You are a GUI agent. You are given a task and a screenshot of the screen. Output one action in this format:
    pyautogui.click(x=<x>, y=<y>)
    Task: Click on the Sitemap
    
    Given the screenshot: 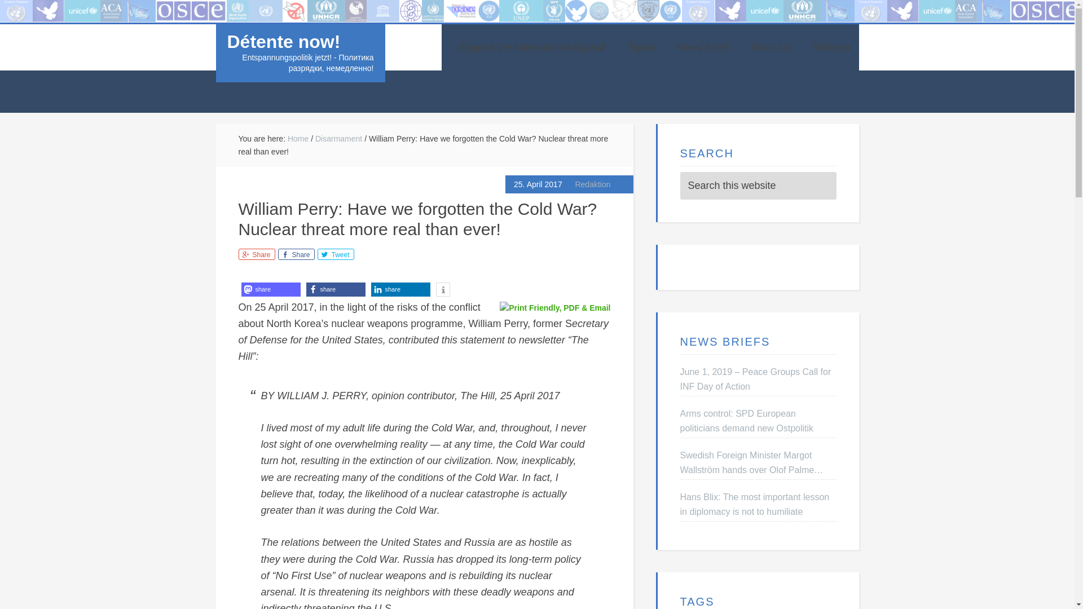 What is the action you would take?
    pyautogui.click(x=831, y=47)
    